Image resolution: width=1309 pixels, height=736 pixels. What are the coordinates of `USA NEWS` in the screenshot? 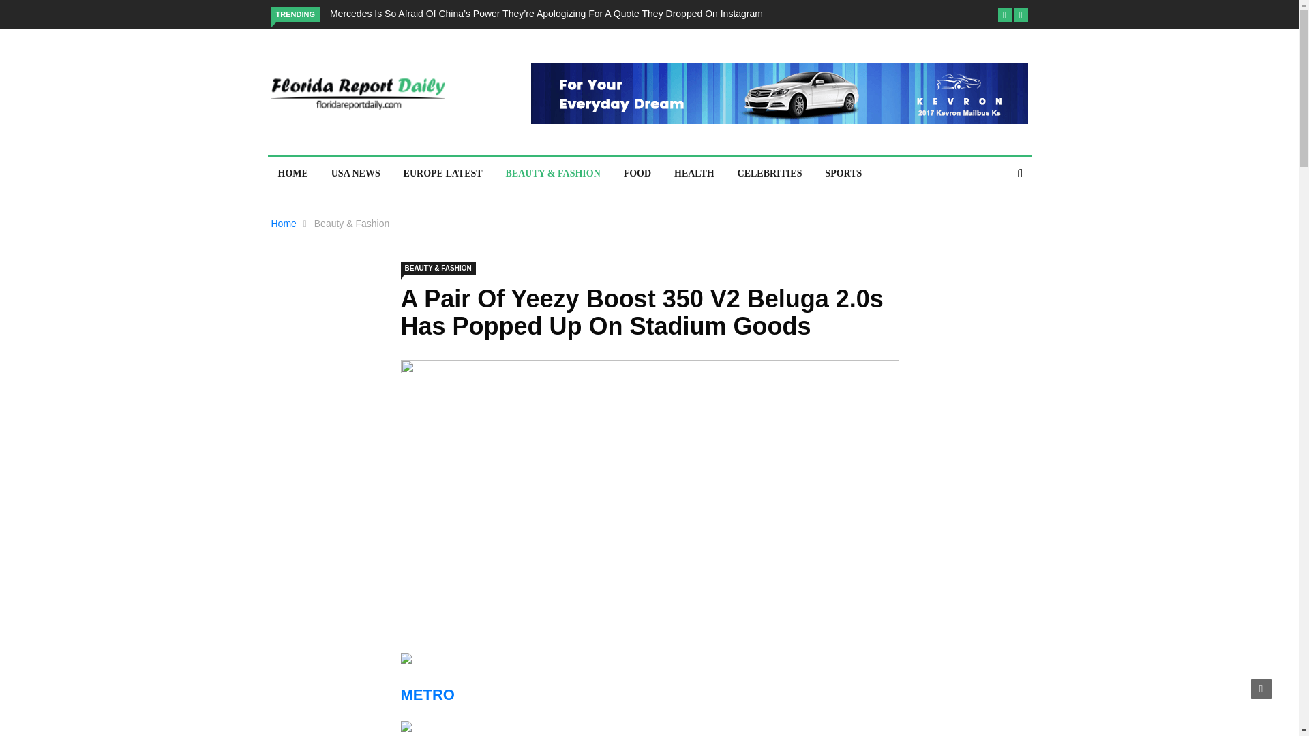 It's located at (355, 173).